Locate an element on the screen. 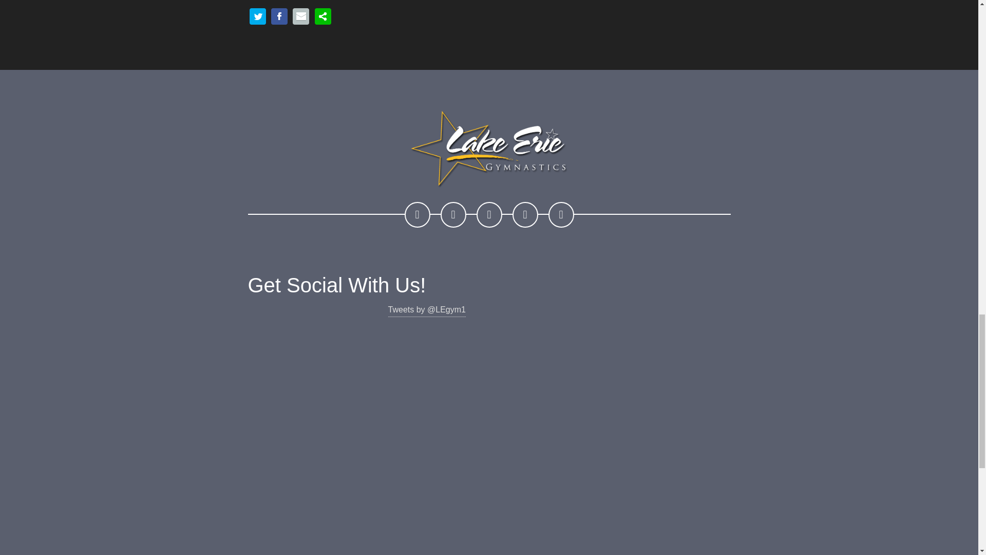  Email us! is located at coordinates (489, 215).